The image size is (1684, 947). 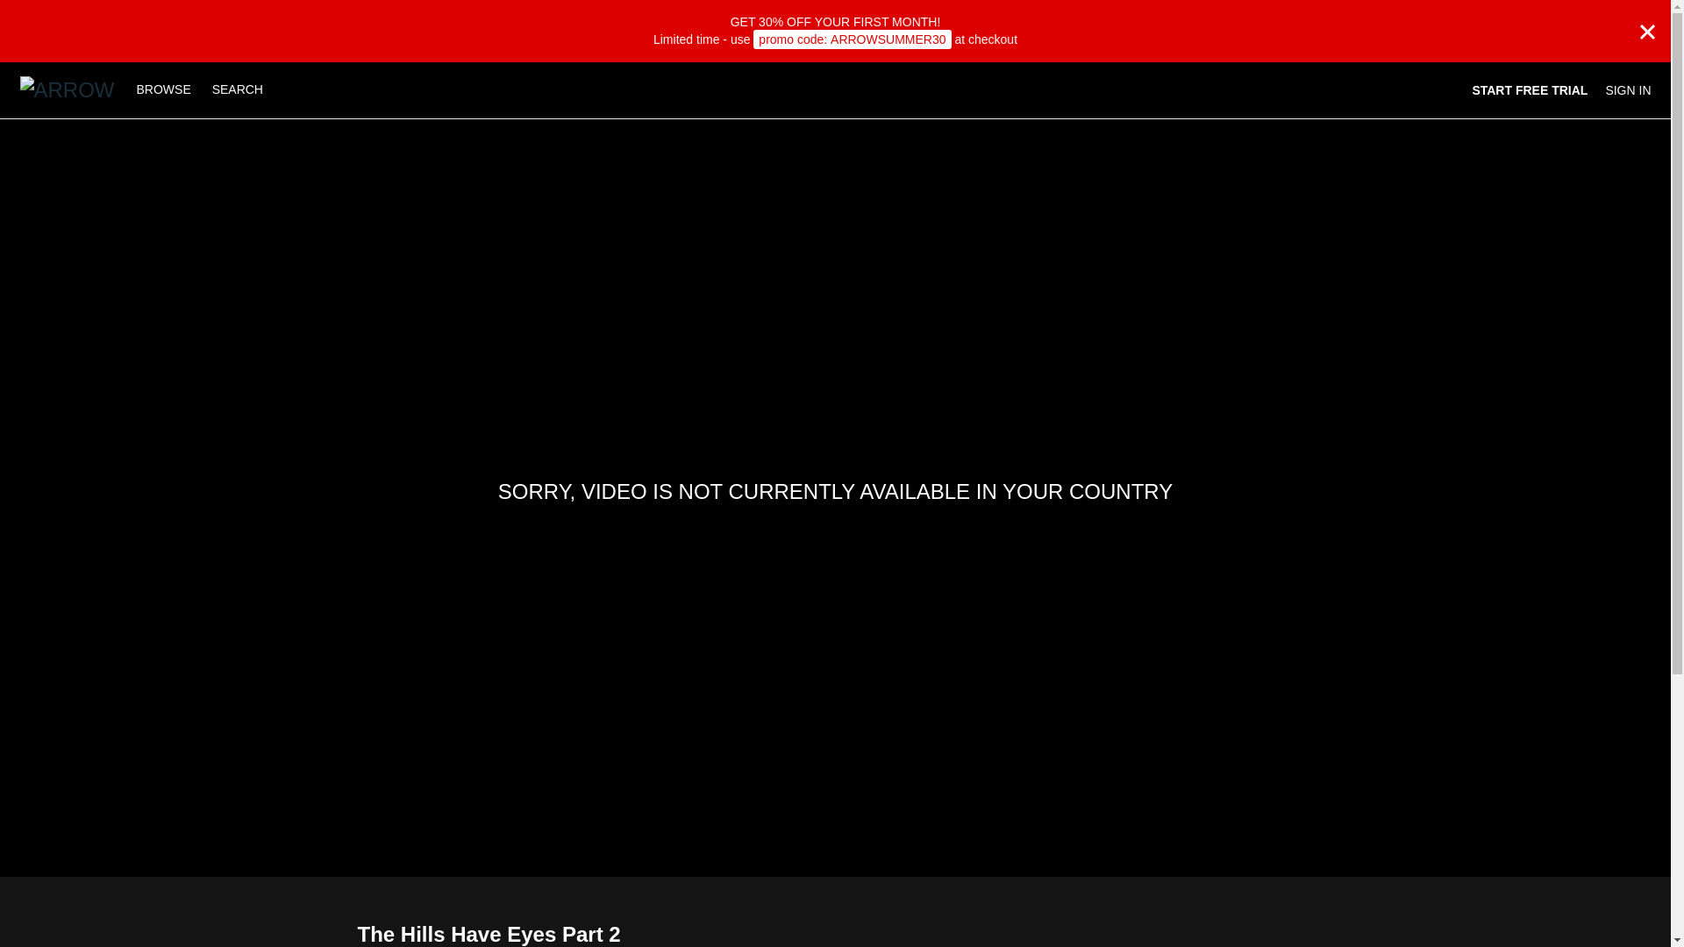 What do you see at coordinates (1627, 89) in the screenshot?
I see `SIGN IN` at bounding box center [1627, 89].